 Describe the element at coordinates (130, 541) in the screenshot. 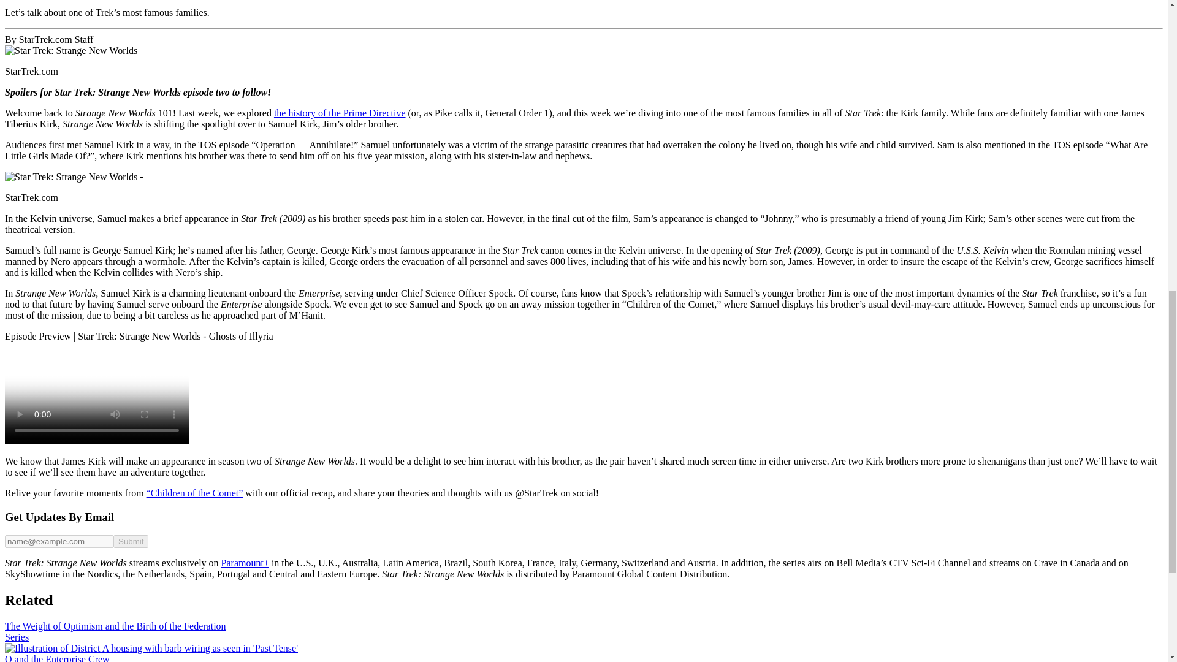

I see `Submit` at that location.